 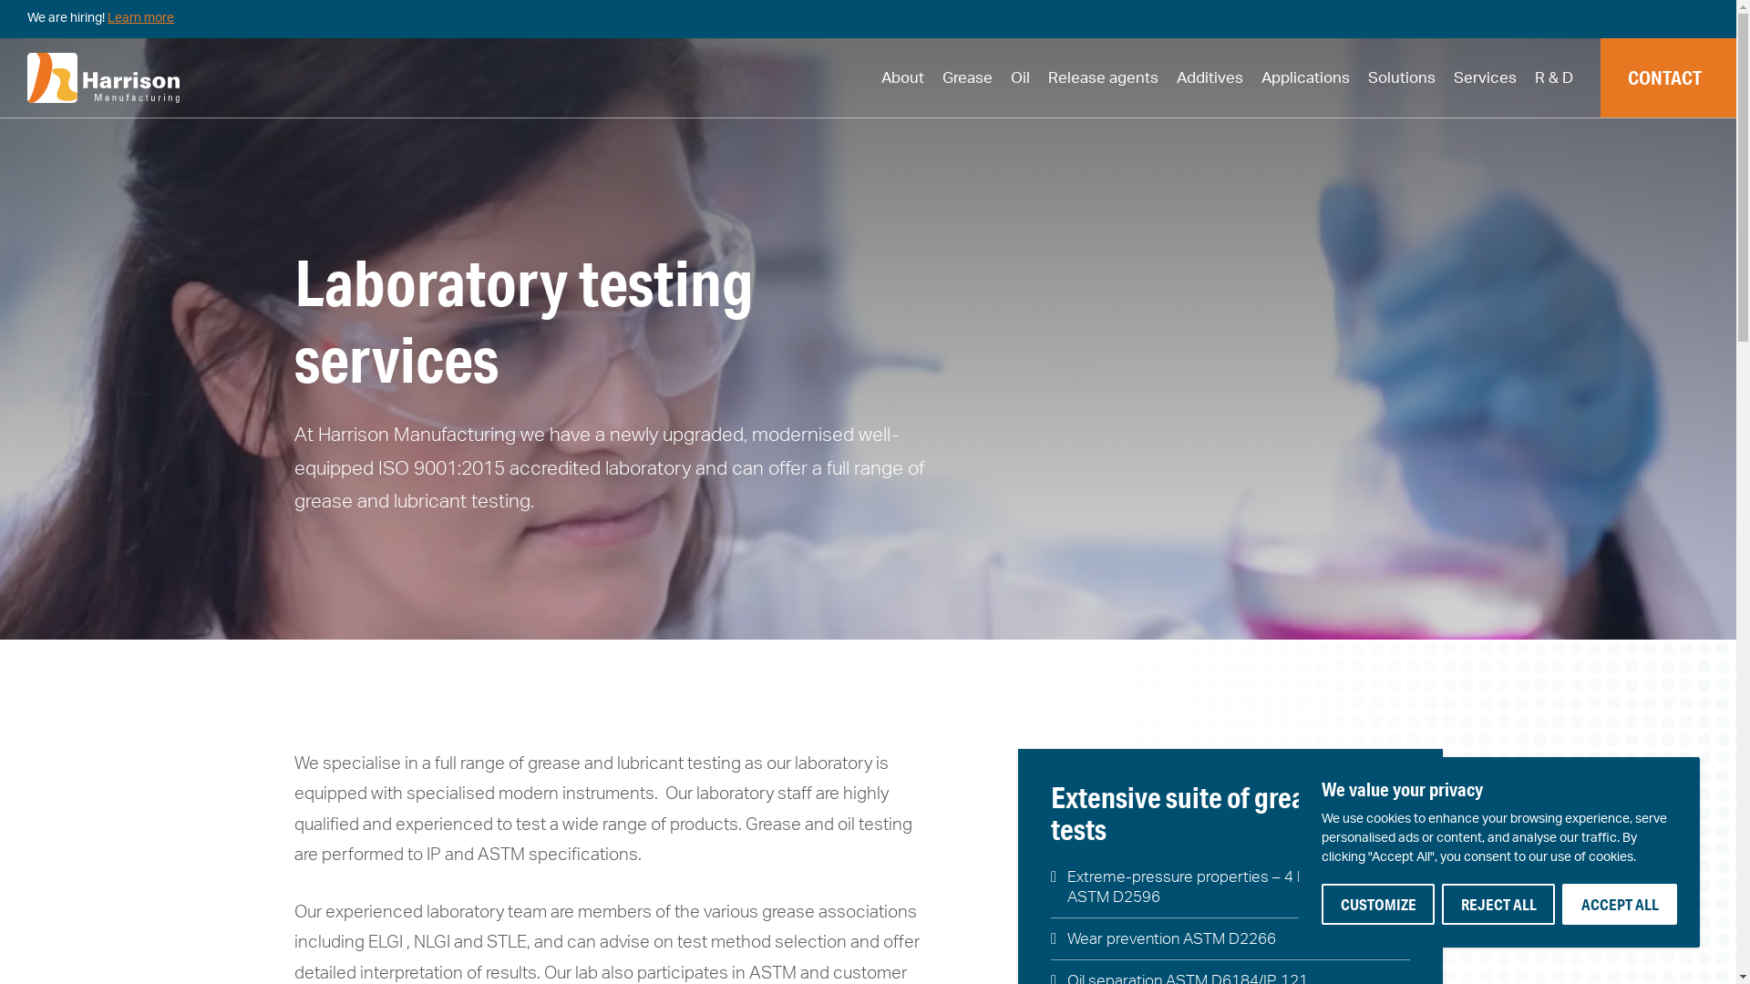 I want to click on Learn more, so click(x=140, y=18).